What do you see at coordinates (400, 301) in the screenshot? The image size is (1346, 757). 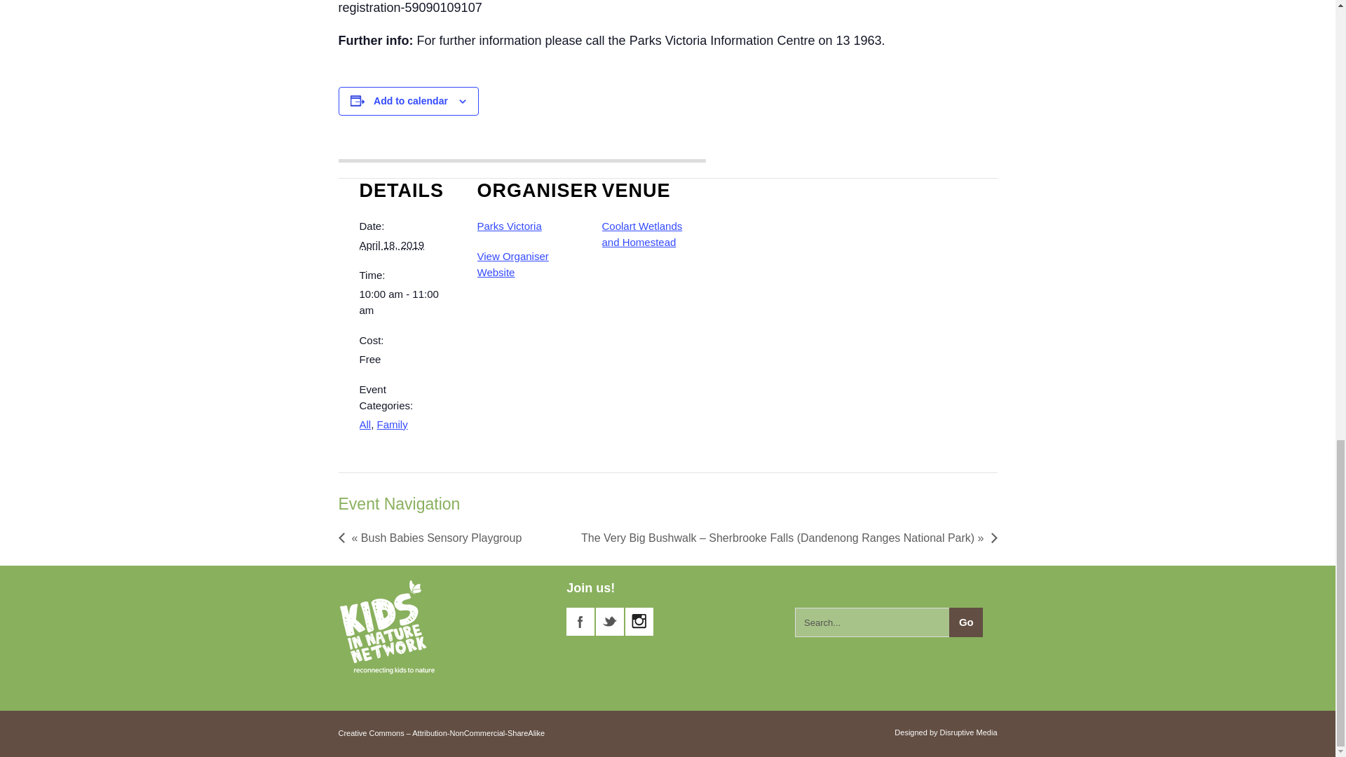 I see `2019-04-18` at bounding box center [400, 301].